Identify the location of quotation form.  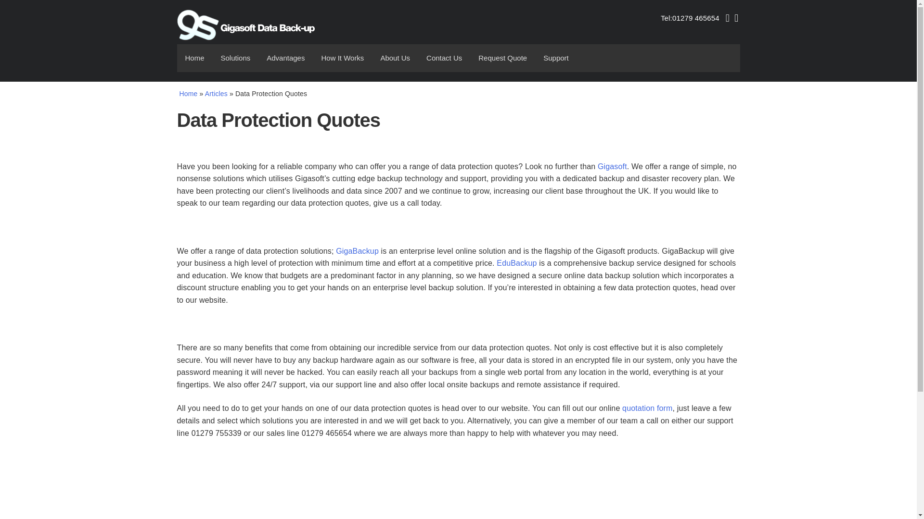
(647, 408).